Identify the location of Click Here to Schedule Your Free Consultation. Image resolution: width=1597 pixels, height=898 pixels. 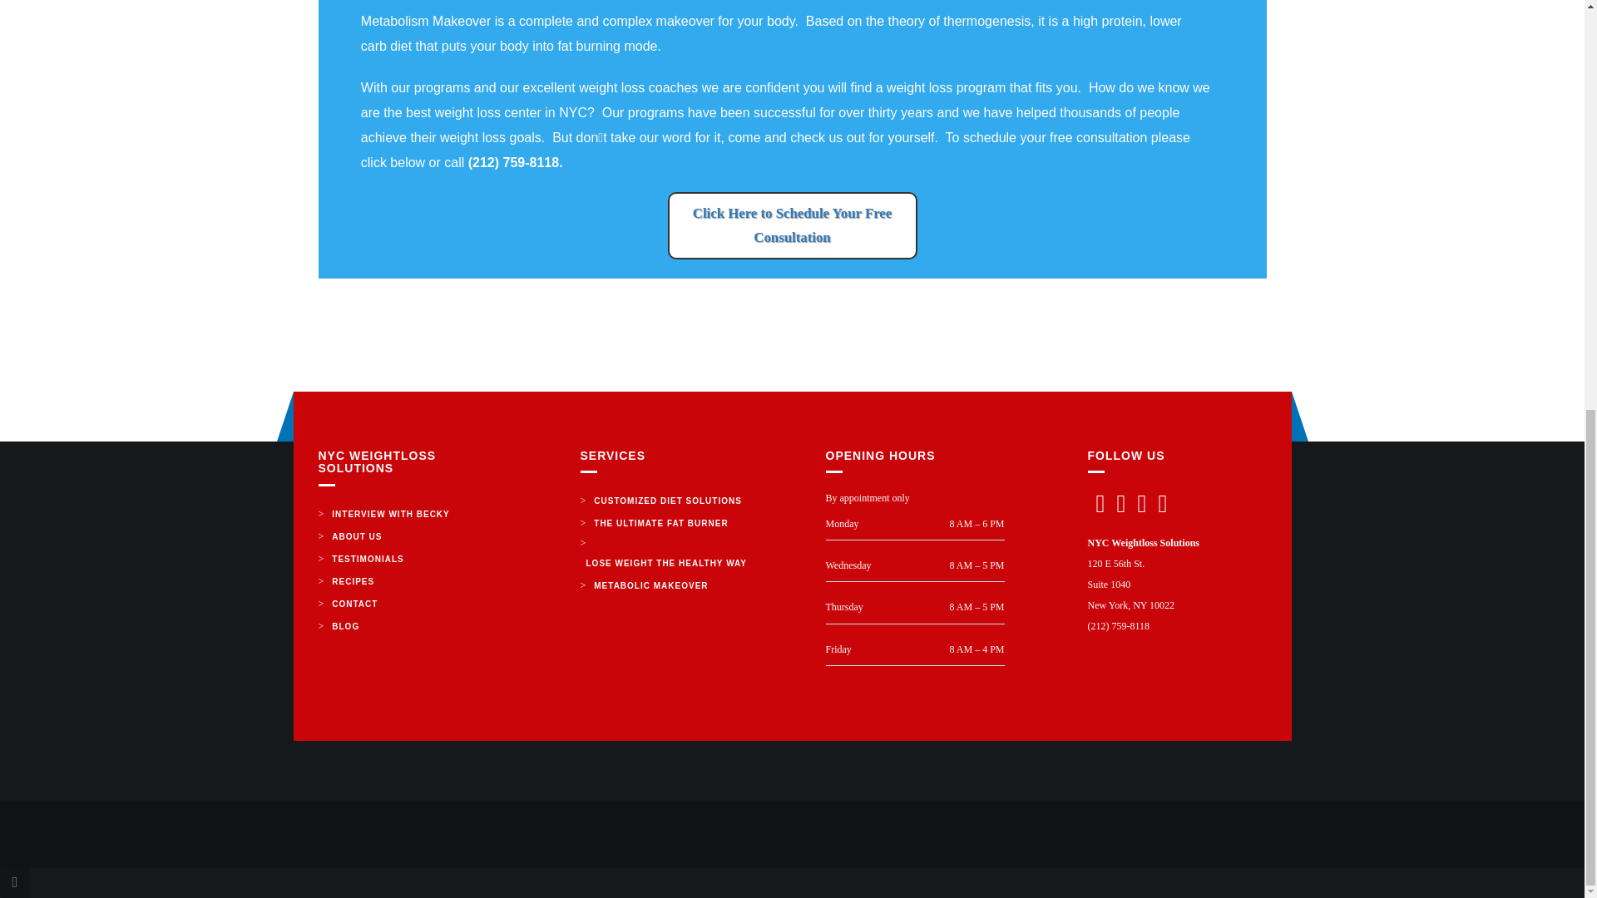
(792, 226).